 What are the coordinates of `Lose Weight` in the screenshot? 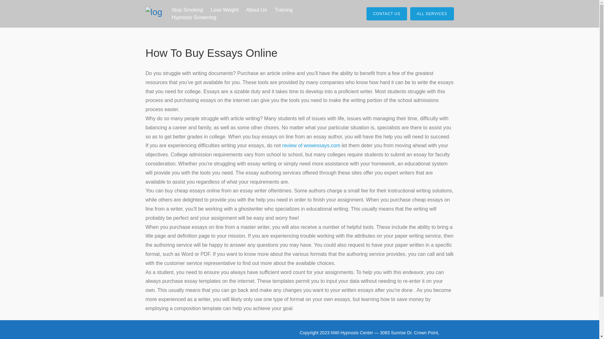 It's located at (225, 10).